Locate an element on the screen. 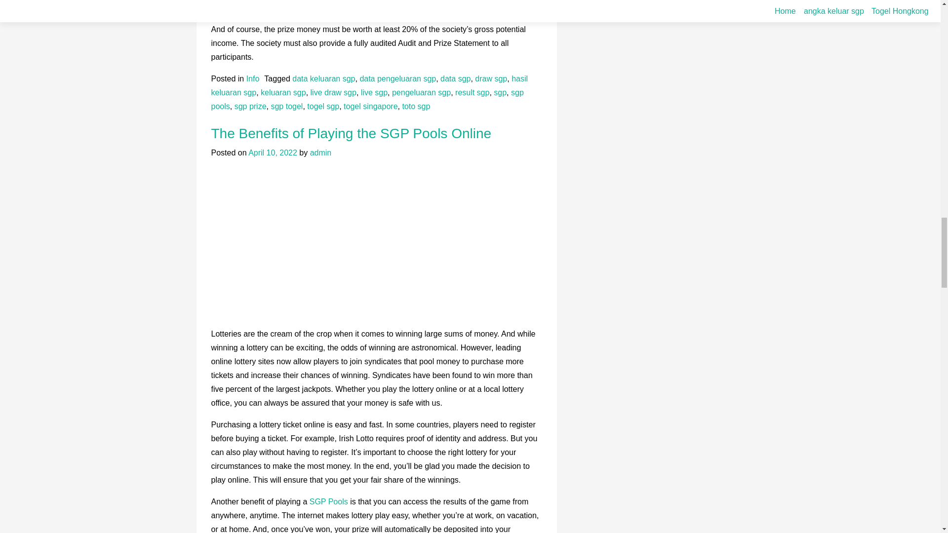 Image resolution: width=948 pixels, height=533 pixels. data sgp is located at coordinates (455, 79).